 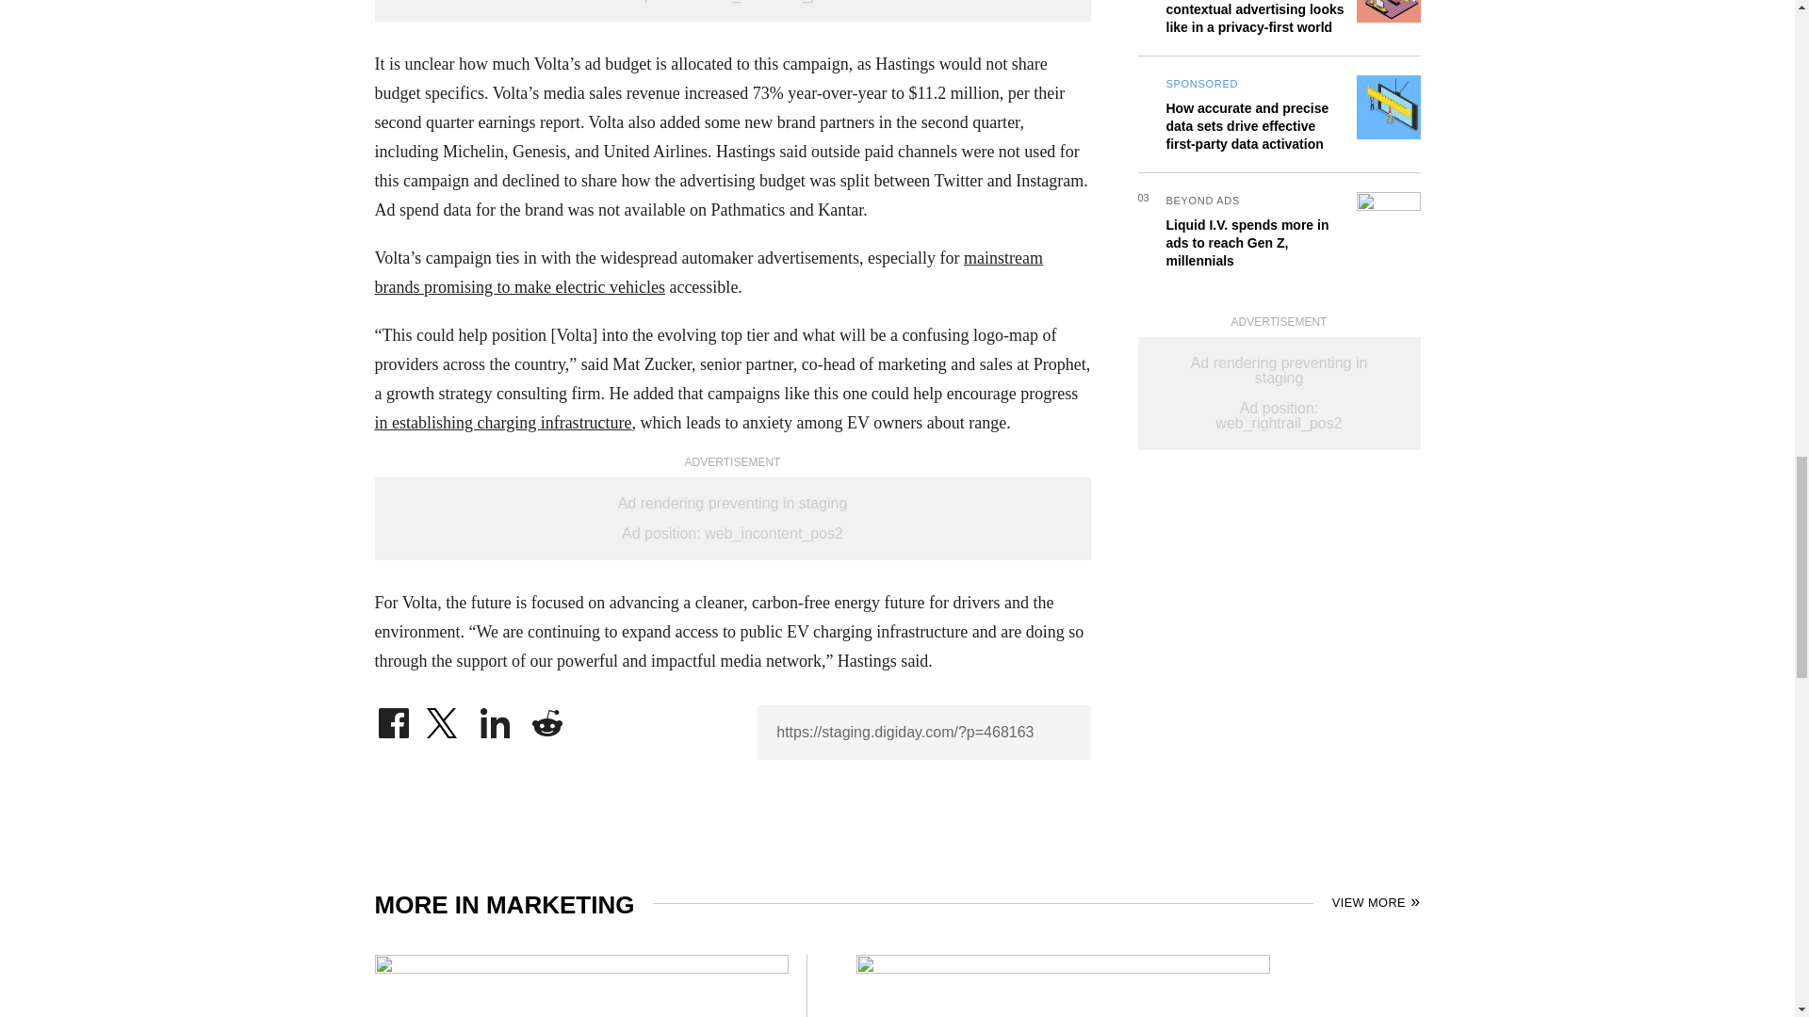 I want to click on Share on Facebook, so click(x=393, y=718).